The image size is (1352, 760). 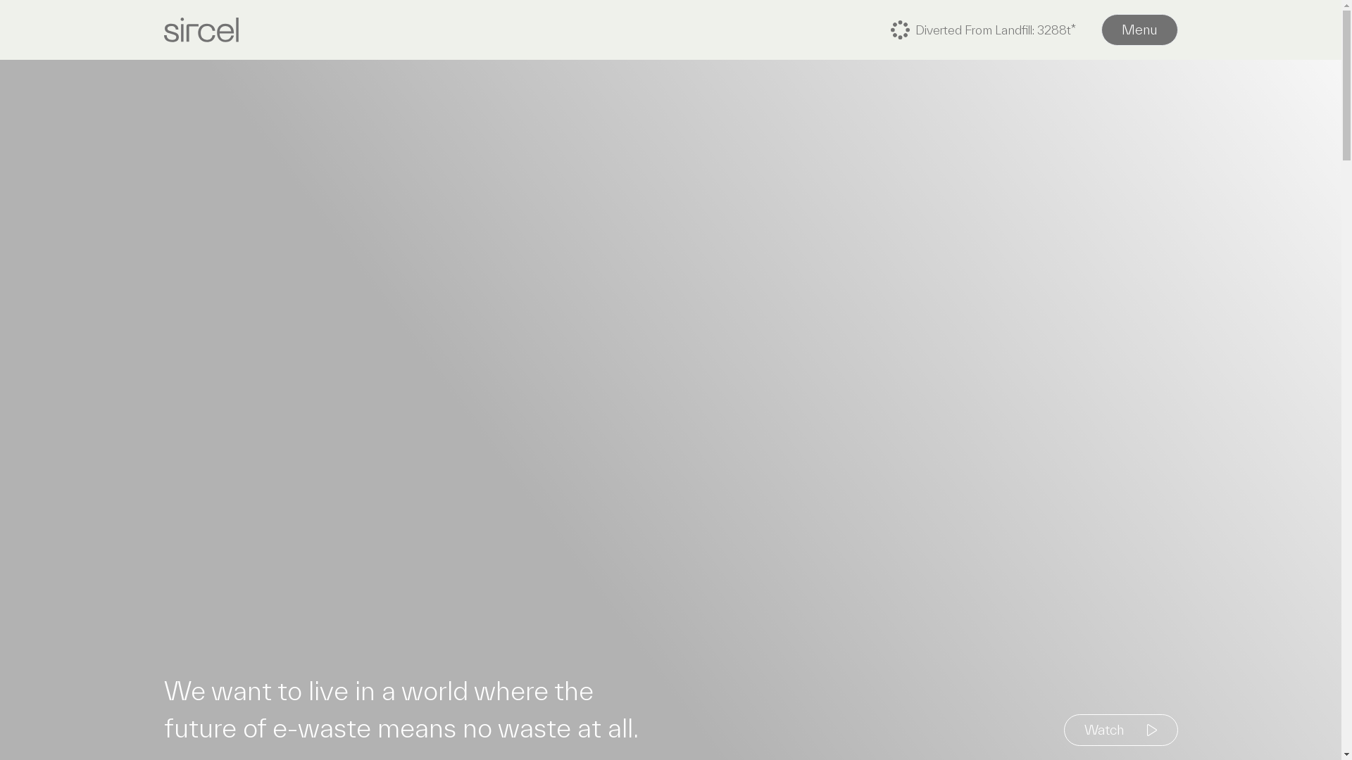 I want to click on Diverted From Landfill:, so click(x=1073, y=30).